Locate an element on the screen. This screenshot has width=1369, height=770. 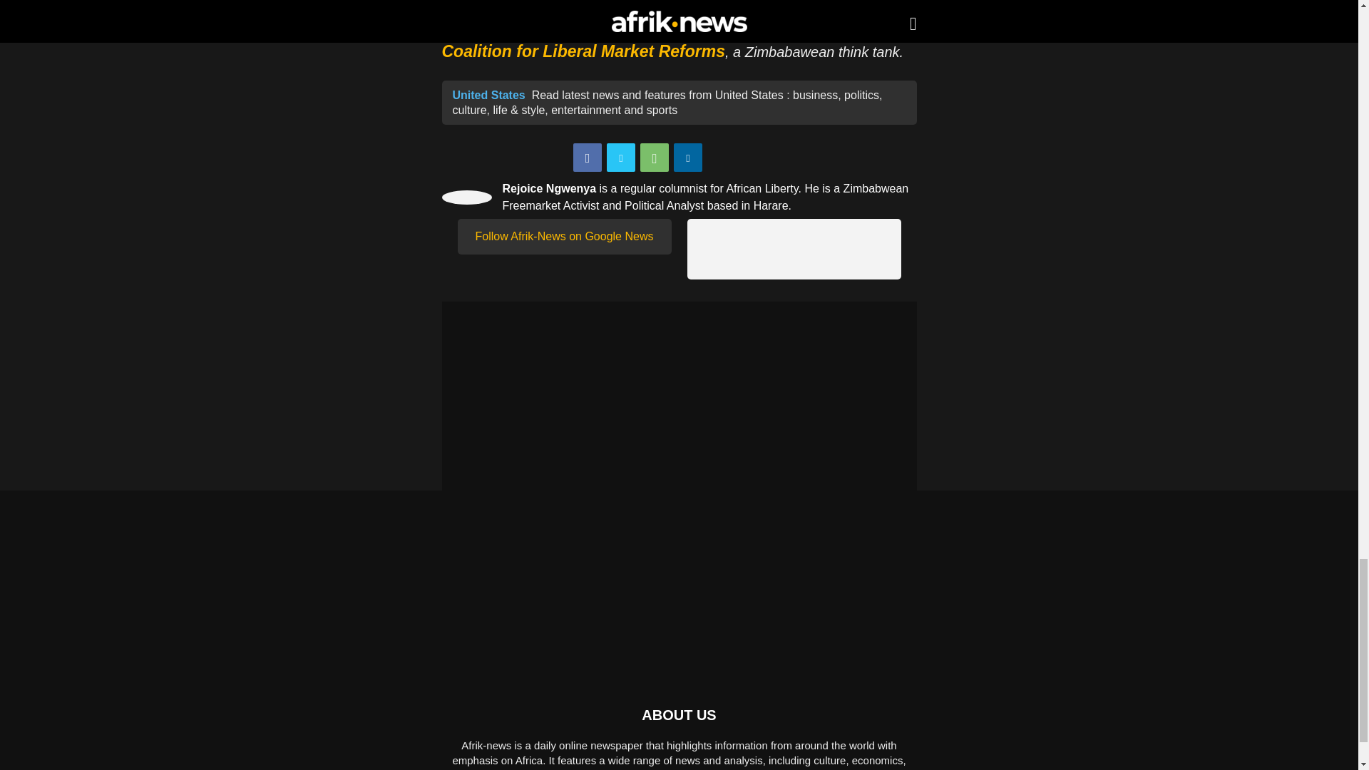
Facebook Like is located at coordinates (747, 158).